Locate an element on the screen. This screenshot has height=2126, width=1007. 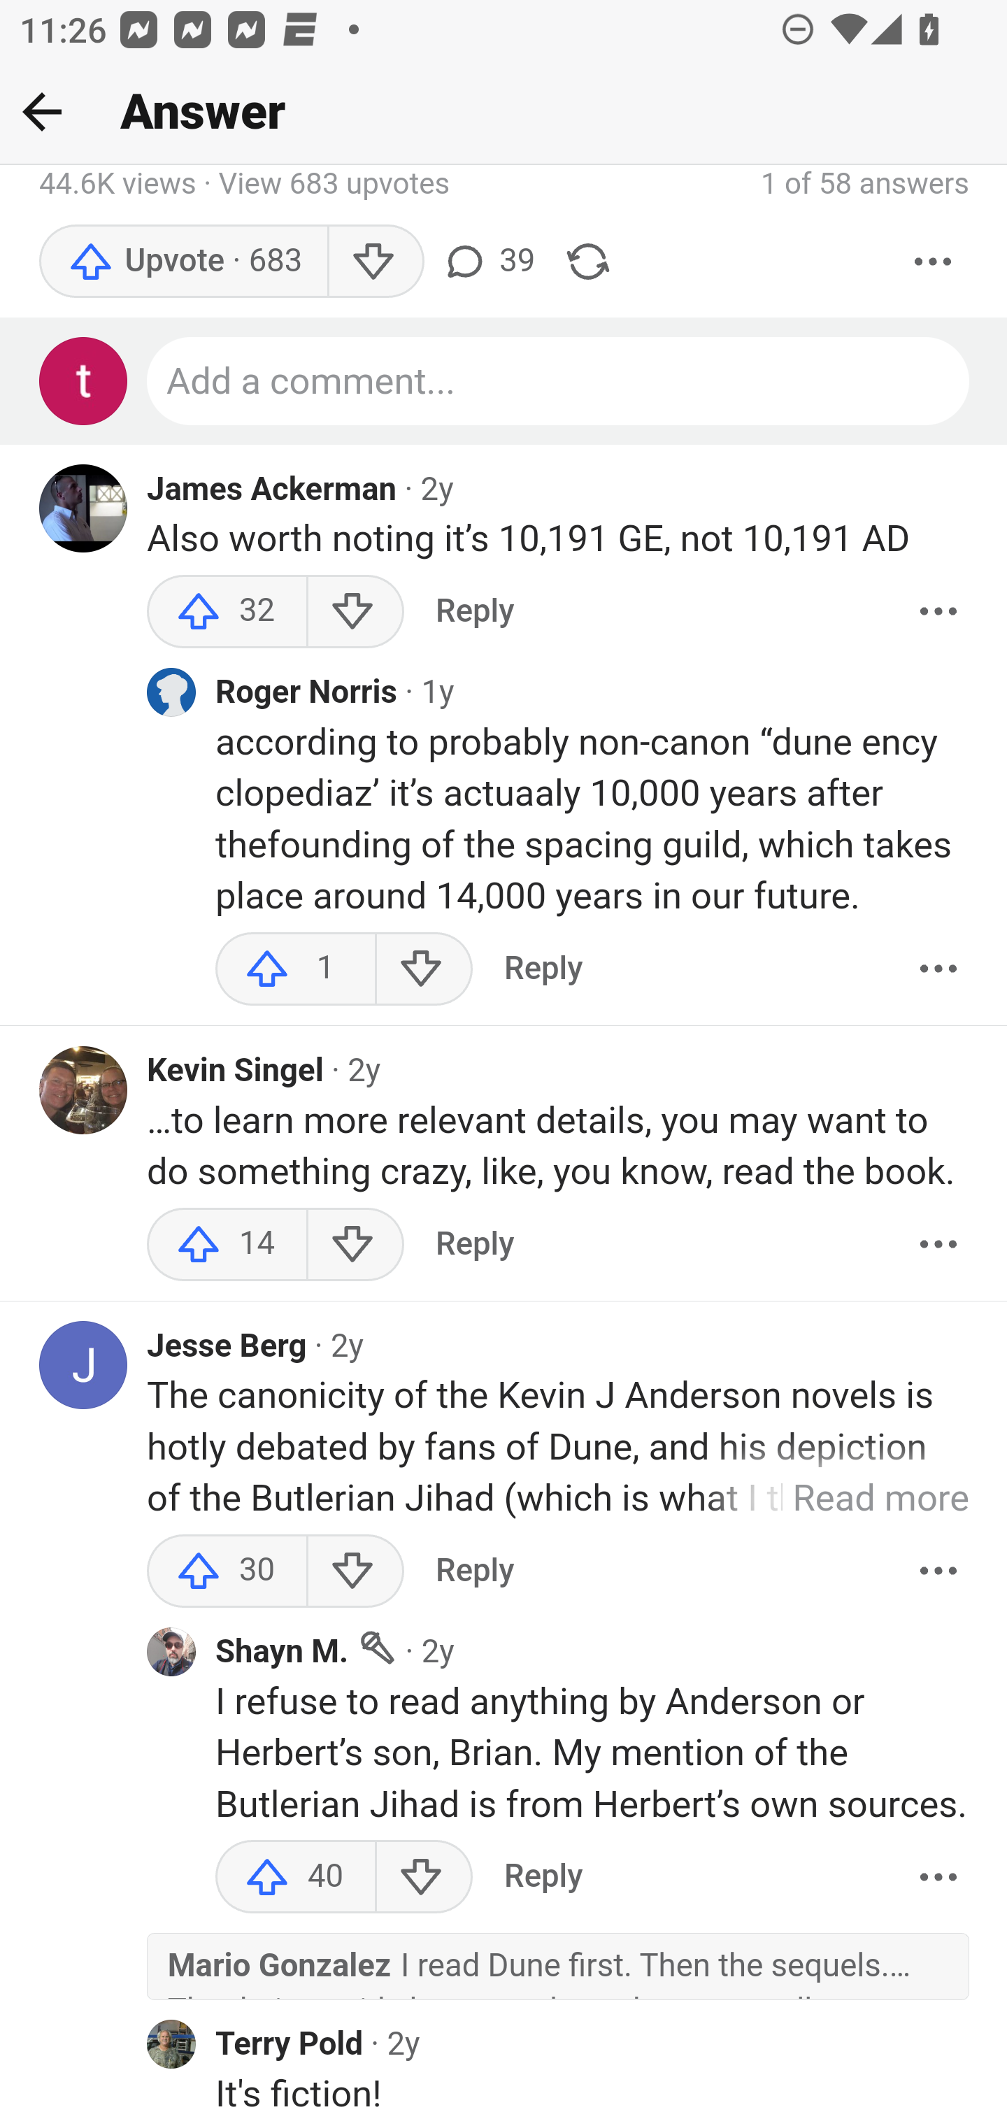
More is located at coordinates (938, 1571).